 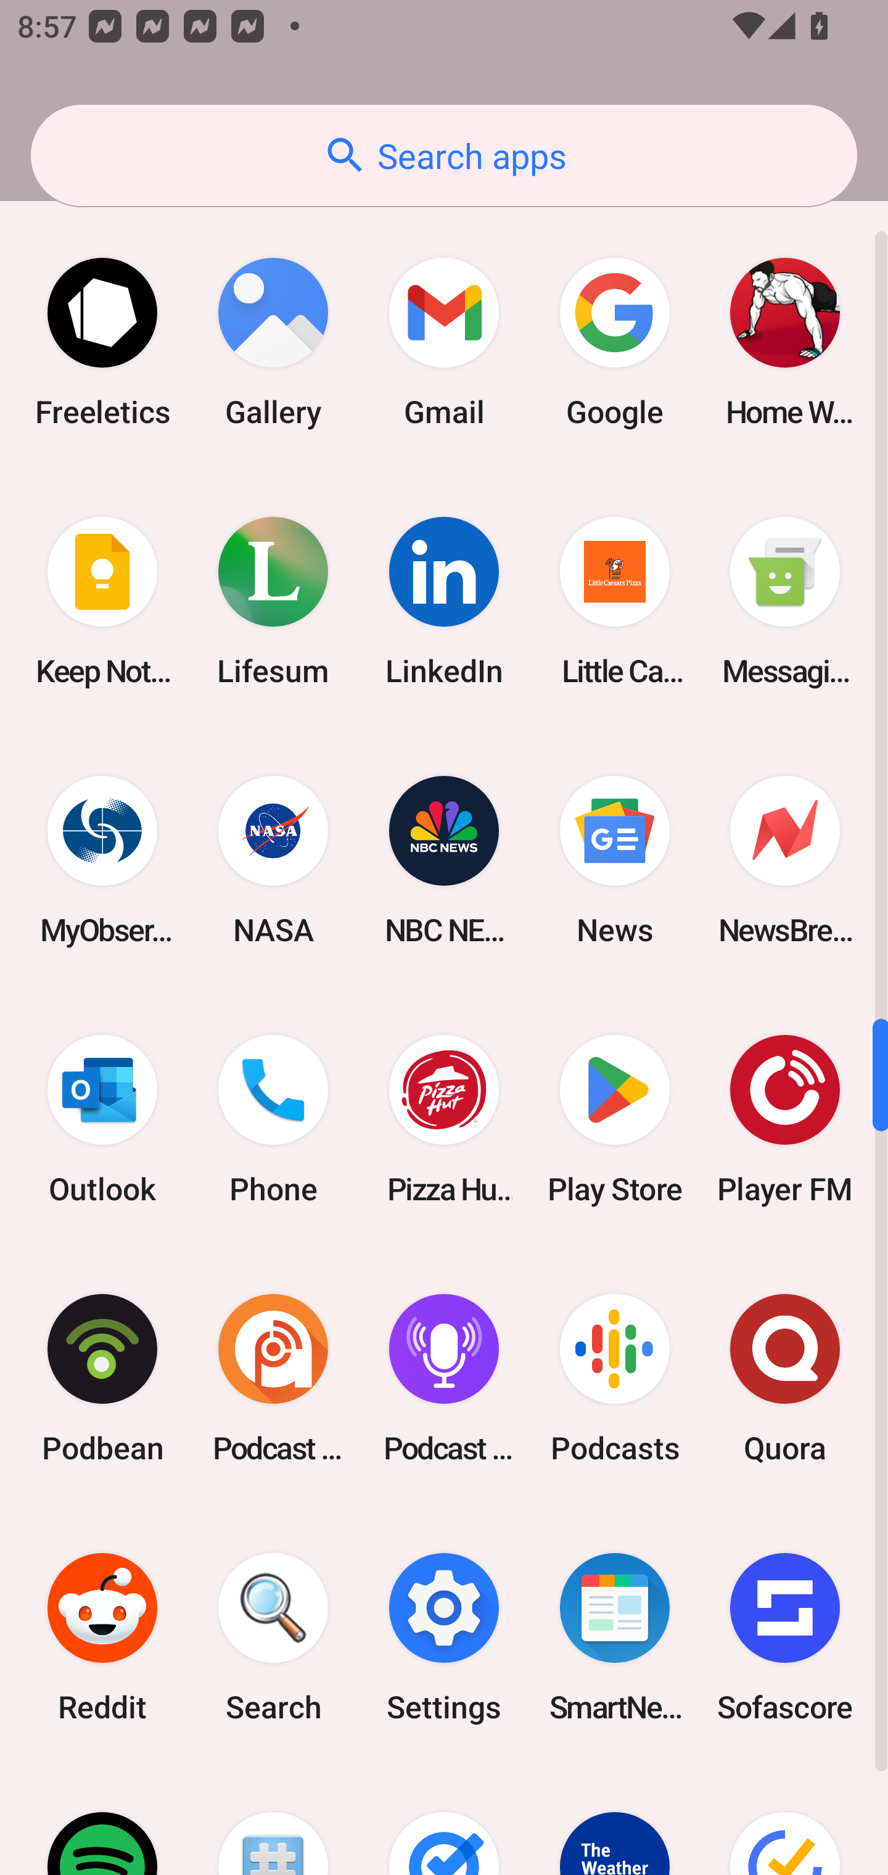 What do you see at coordinates (785, 1119) in the screenshot?
I see `Player FM` at bounding box center [785, 1119].